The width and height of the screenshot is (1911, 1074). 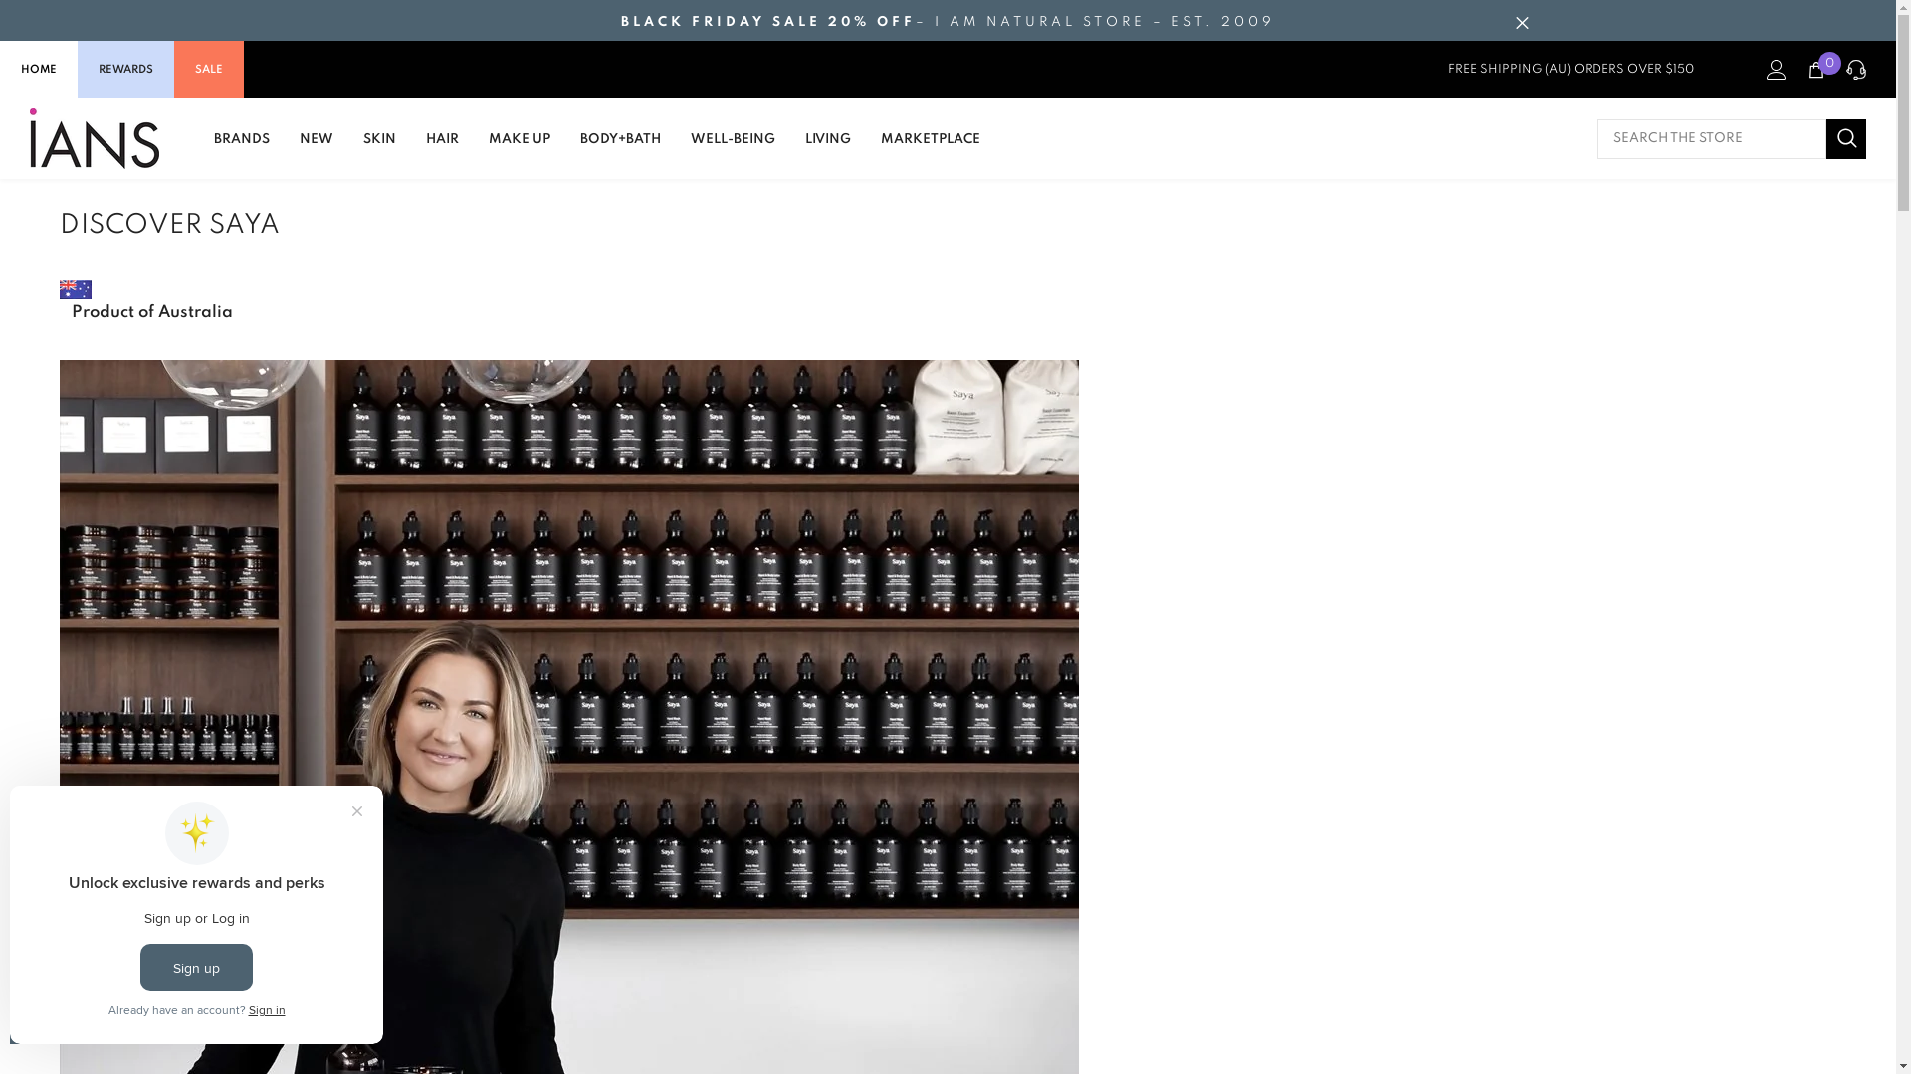 I want to click on MARKETPLACE, so click(x=931, y=149).